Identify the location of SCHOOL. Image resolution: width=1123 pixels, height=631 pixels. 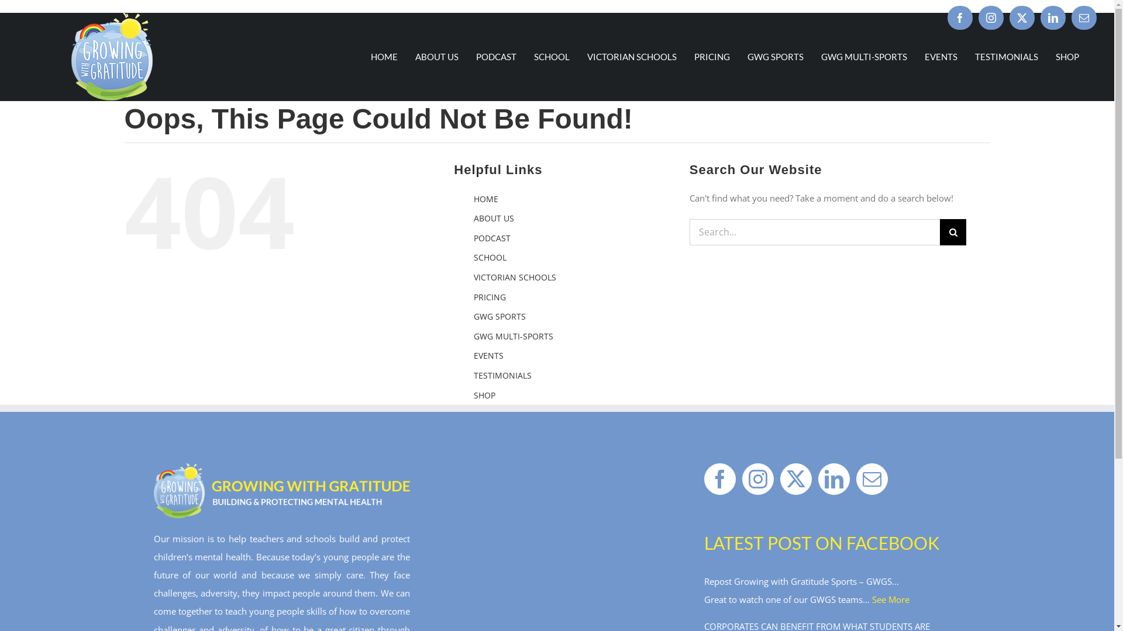
(552, 57).